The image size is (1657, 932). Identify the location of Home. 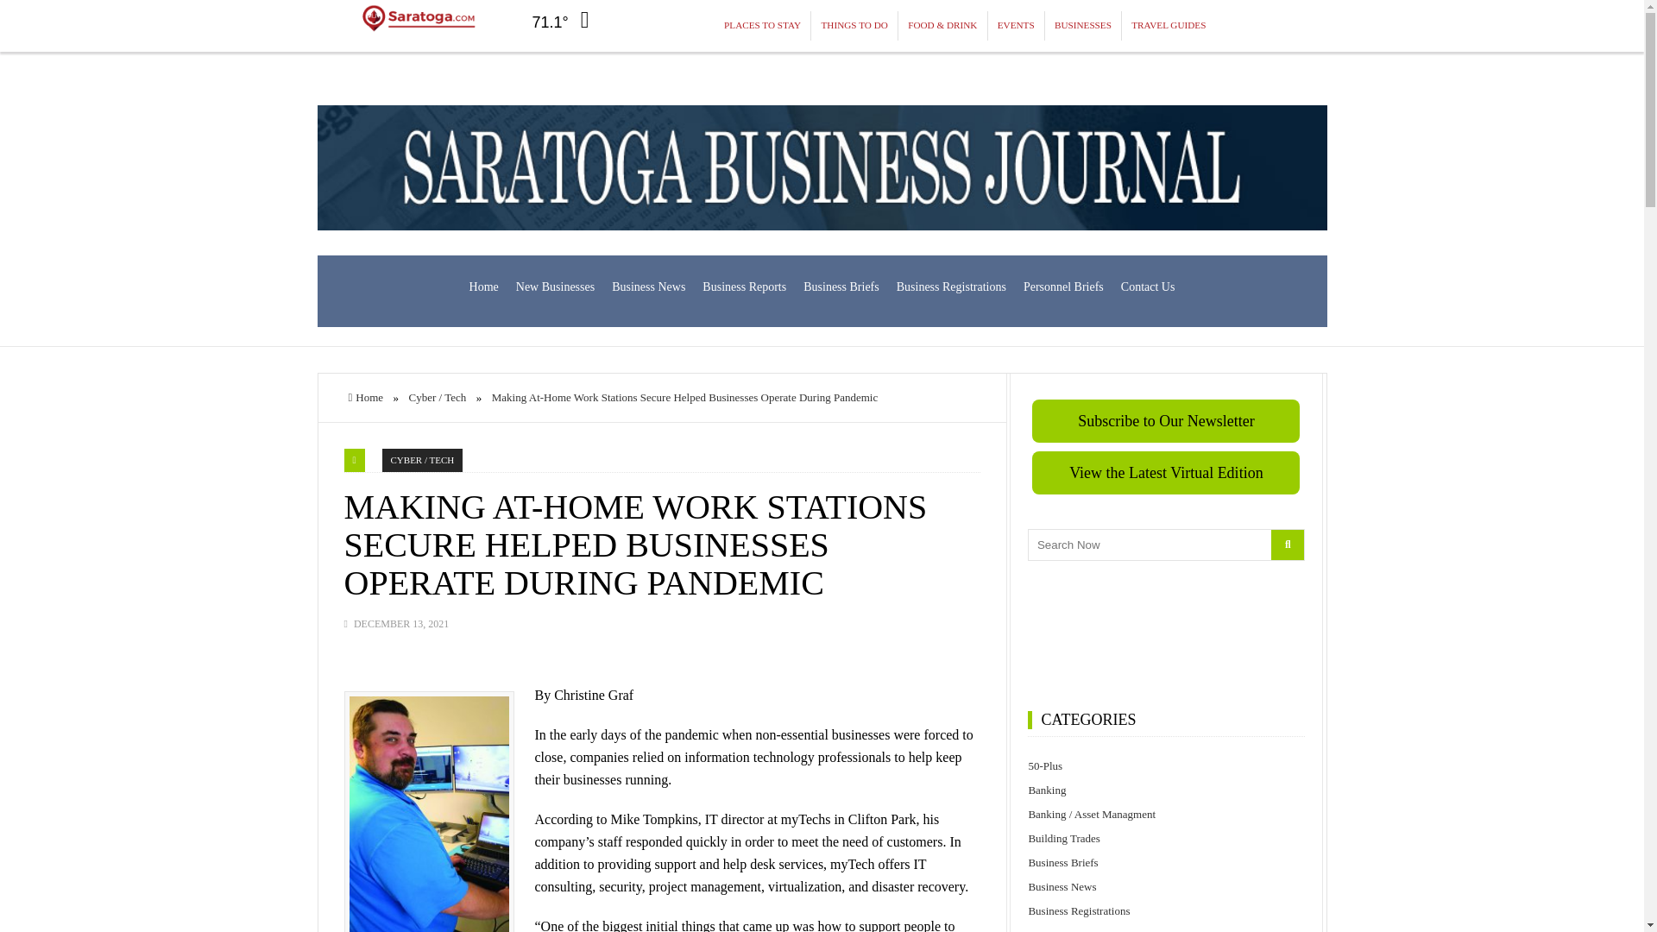
(366, 397).